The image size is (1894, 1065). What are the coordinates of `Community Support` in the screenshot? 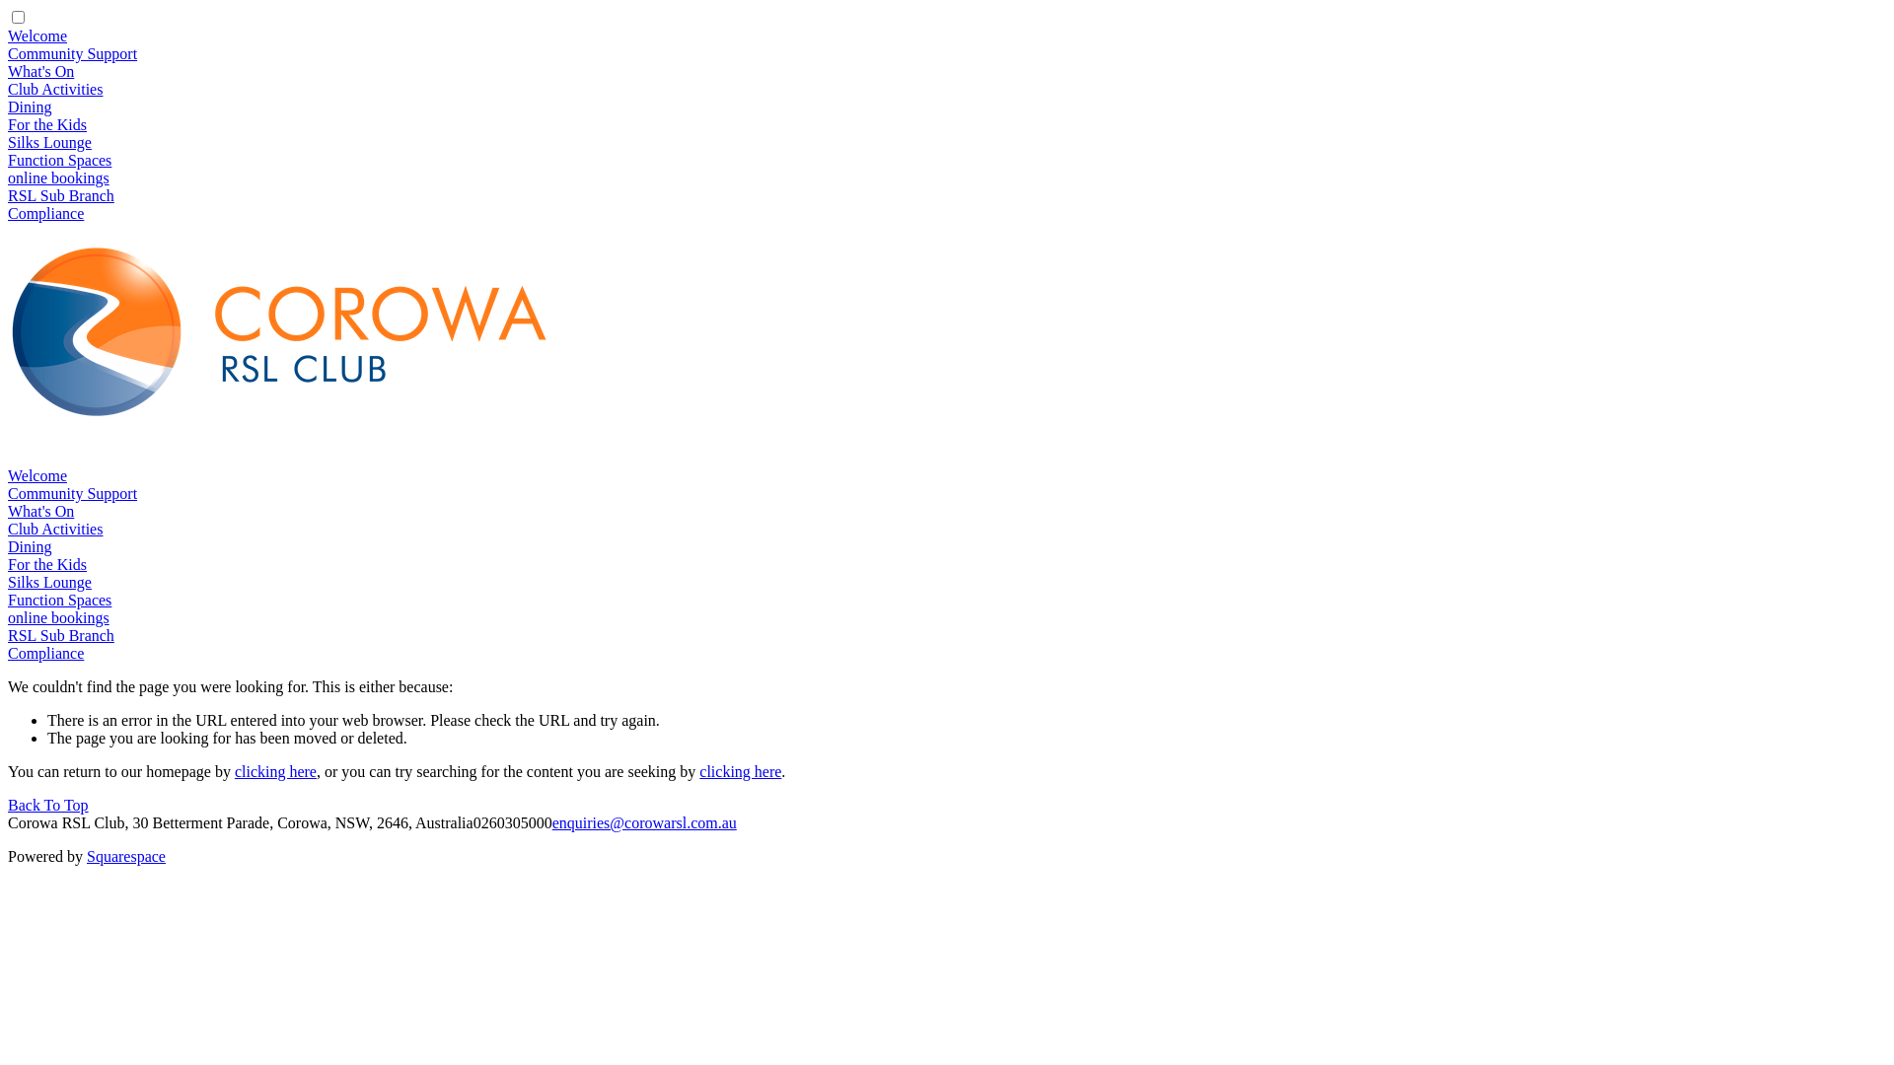 It's located at (73, 493).